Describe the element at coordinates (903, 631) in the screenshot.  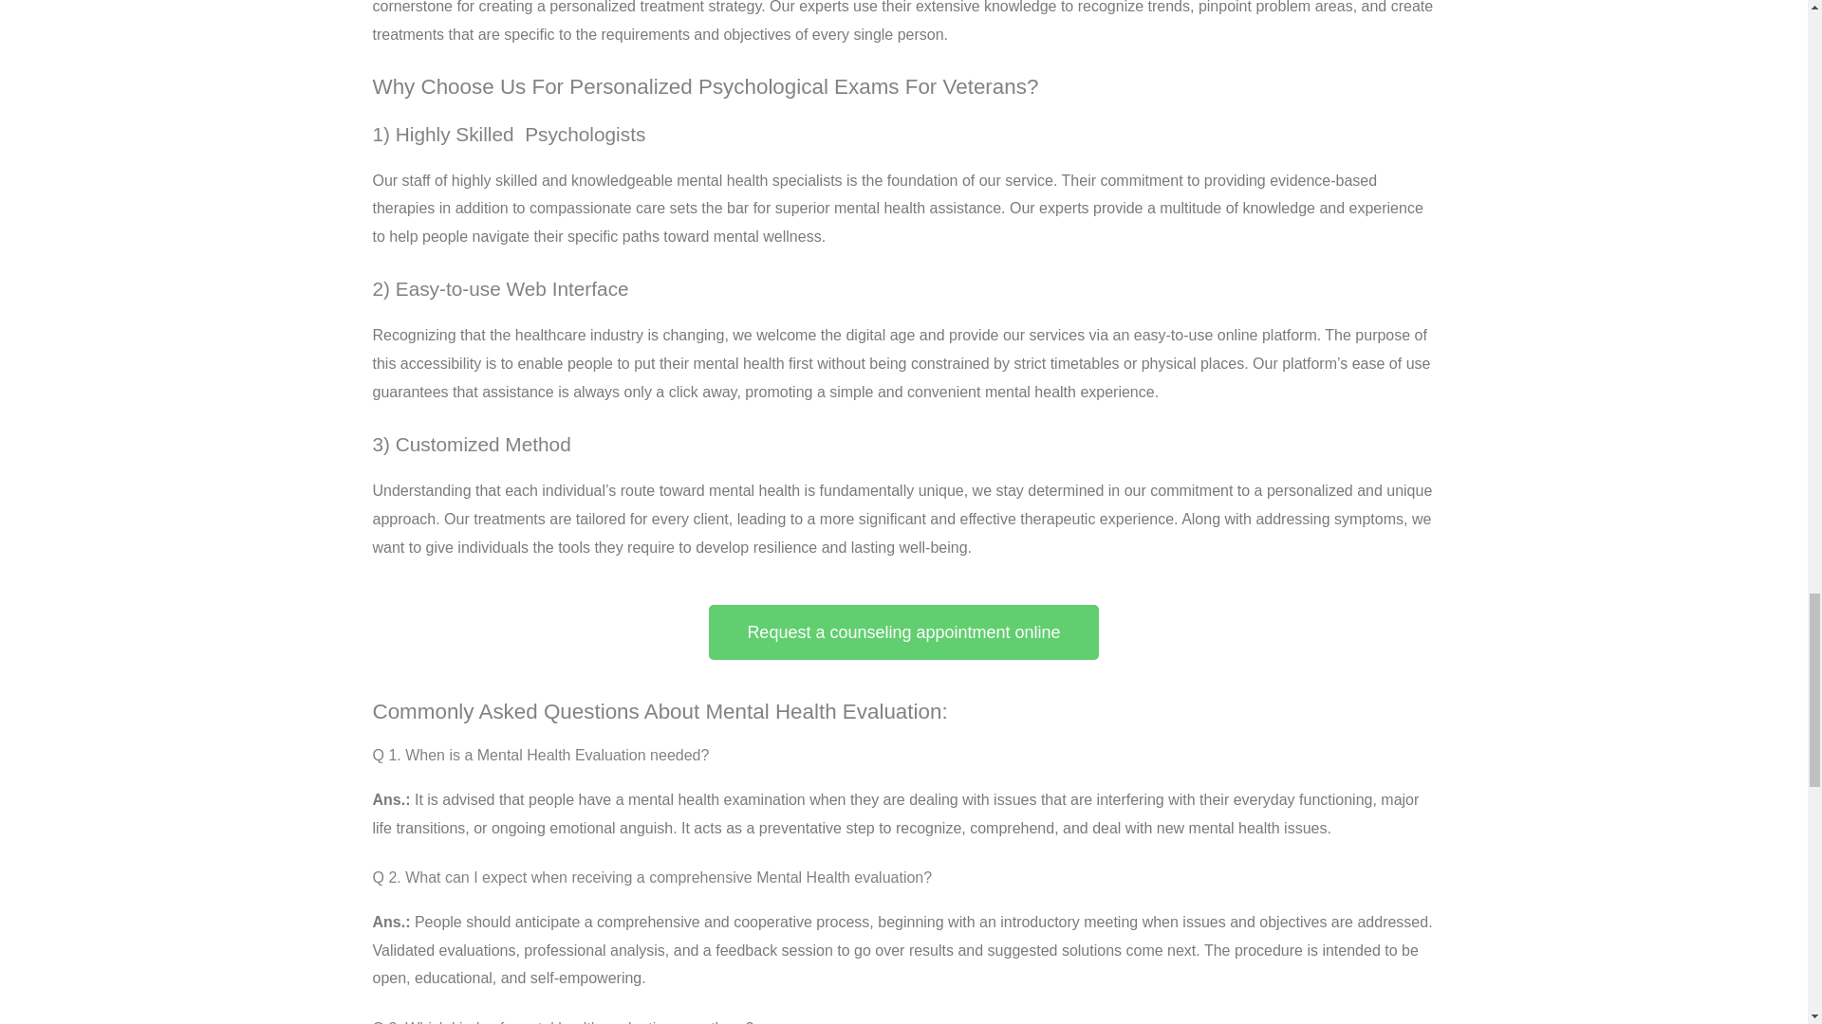
I see `Request a counseling appointment online` at that location.